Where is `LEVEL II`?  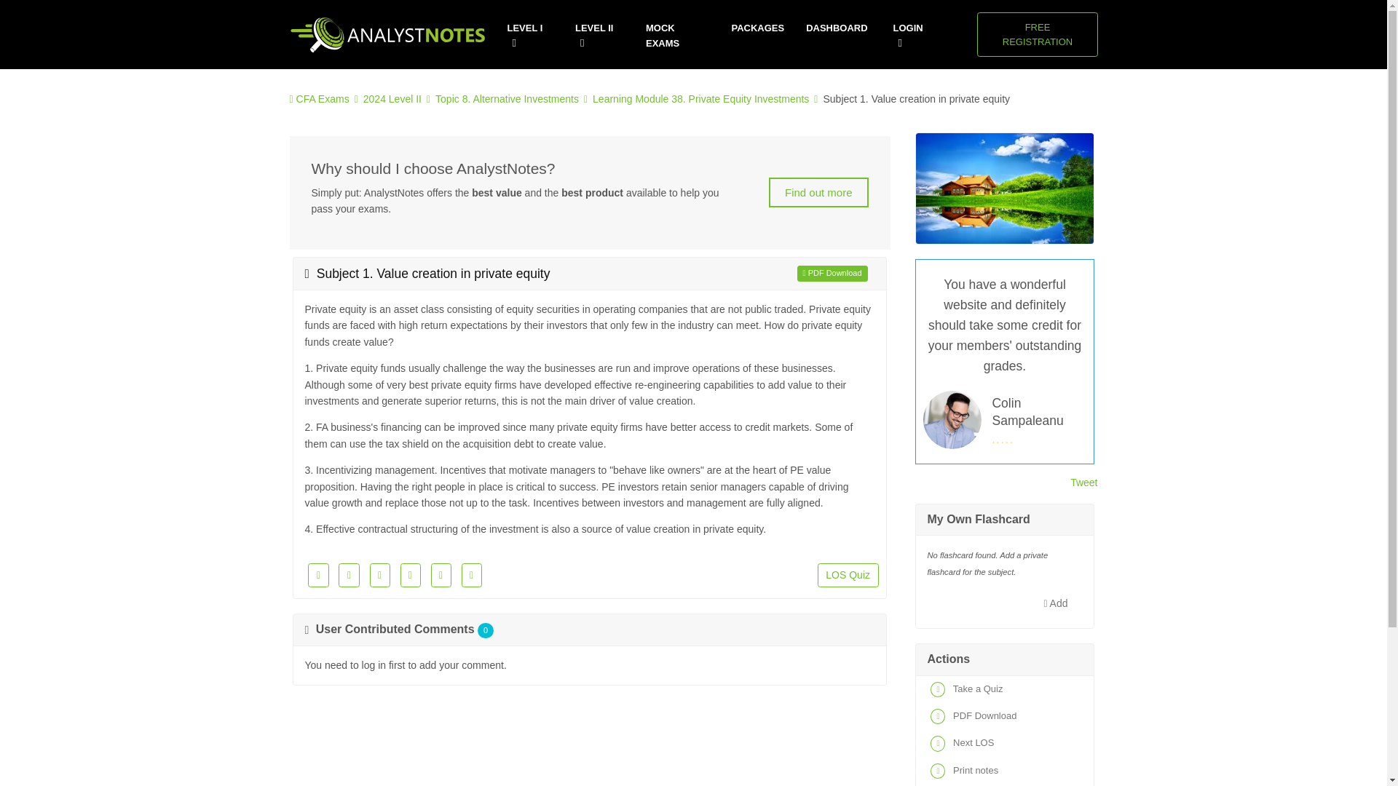 LEVEL II is located at coordinates (599, 36).